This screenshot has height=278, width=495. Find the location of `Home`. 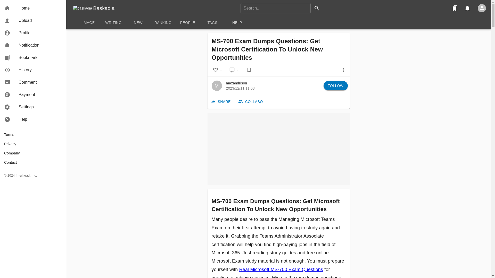

Home is located at coordinates (278, 23).